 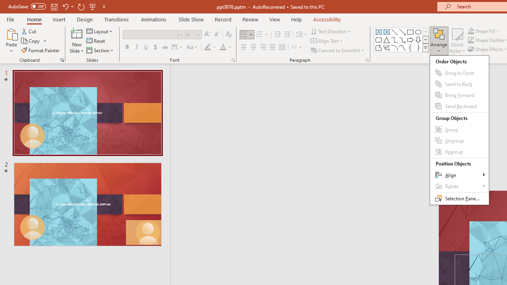 What do you see at coordinates (484, 31) in the screenshot?
I see `Shape Fill` at bounding box center [484, 31].